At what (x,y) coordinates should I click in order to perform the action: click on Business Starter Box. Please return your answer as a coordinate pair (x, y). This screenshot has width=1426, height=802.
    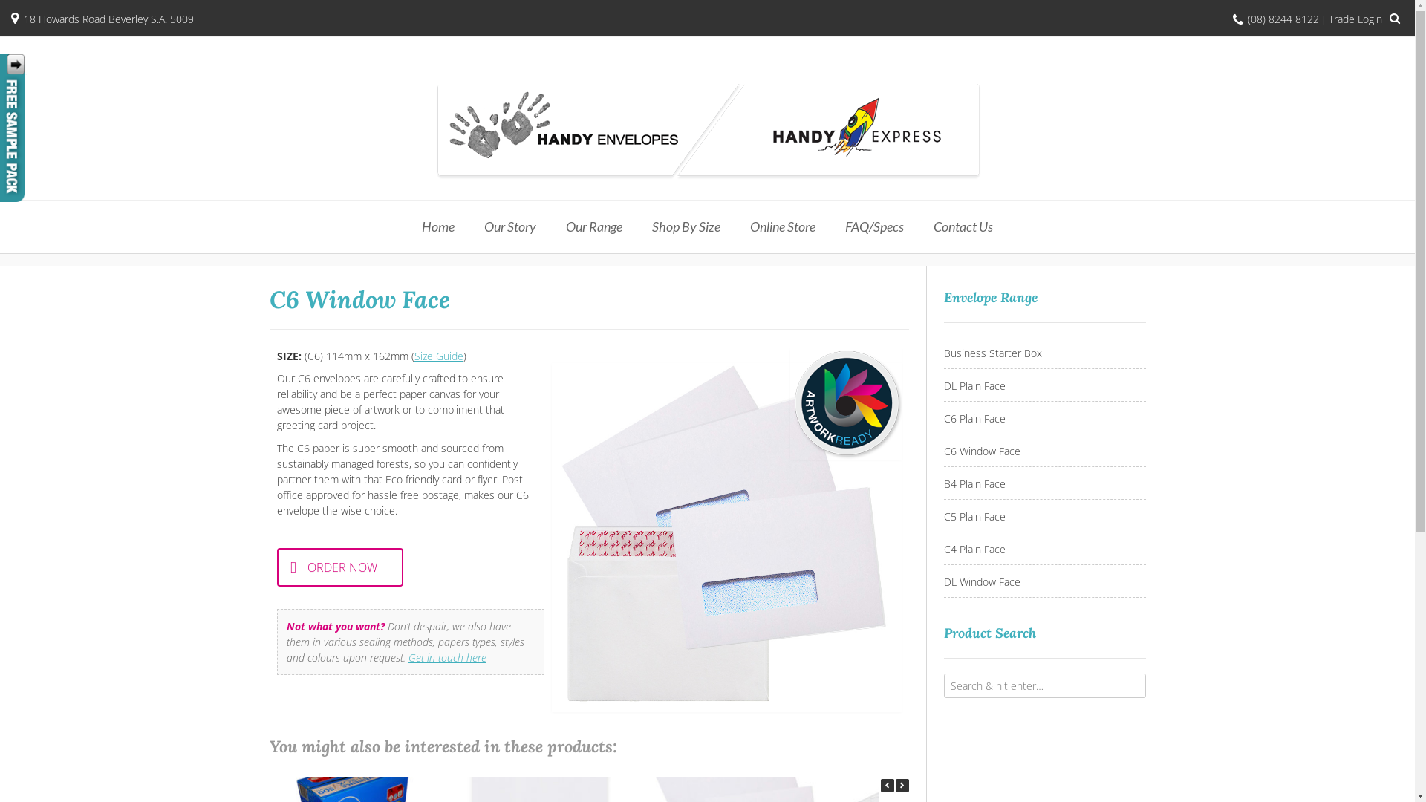
    Looking at the image, I should click on (1044, 353).